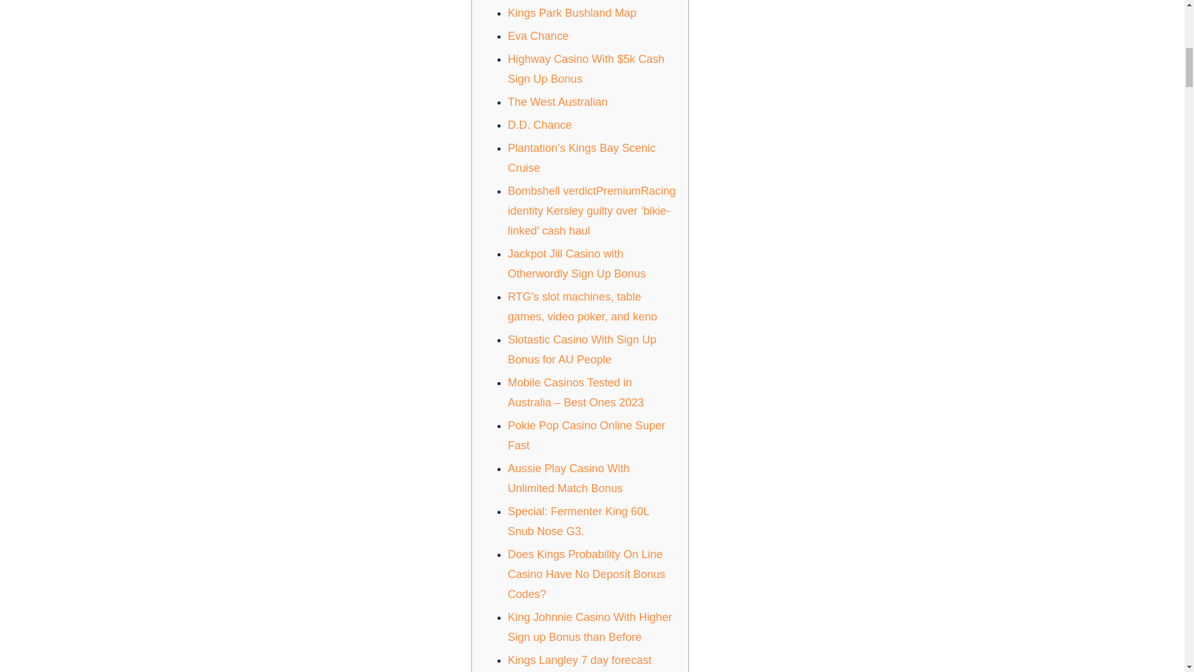 Image resolution: width=1194 pixels, height=672 pixels. Describe the element at coordinates (557, 102) in the screenshot. I see `The West Australian` at that location.